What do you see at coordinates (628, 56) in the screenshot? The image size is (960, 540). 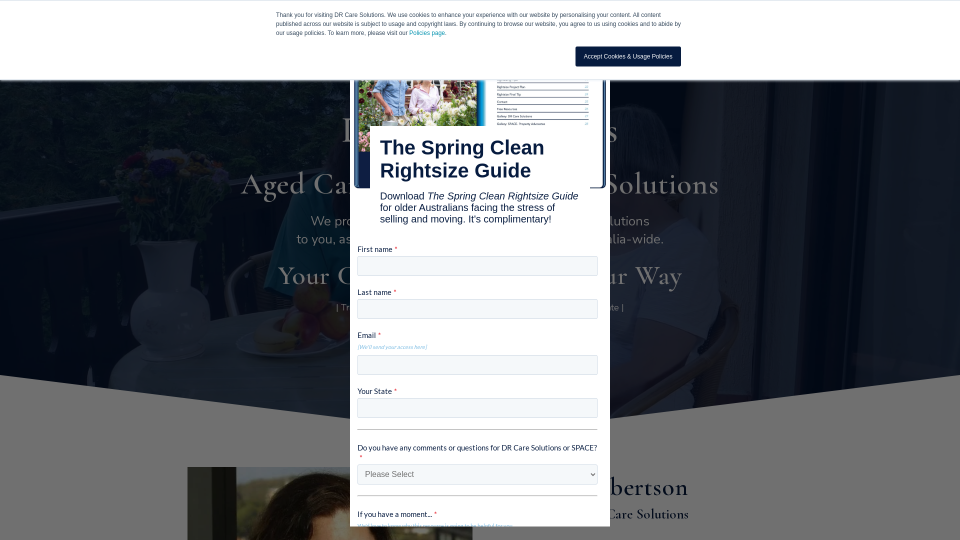 I see `Accept Cookies & Usage Policies` at bounding box center [628, 56].